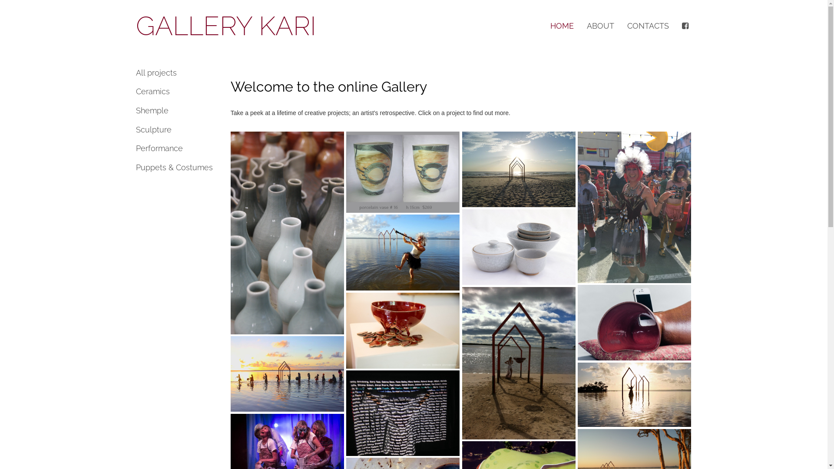  Describe the element at coordinates (635, 323) in the screenshot. I see `Pieces Of My Heart 2017` at that location.